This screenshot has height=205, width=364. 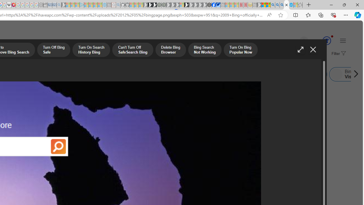 What do you see at coordinates (182, 5) in the screenshot?
I see `Sign in to your account - Sleeping` at bounding box center [182, 5].